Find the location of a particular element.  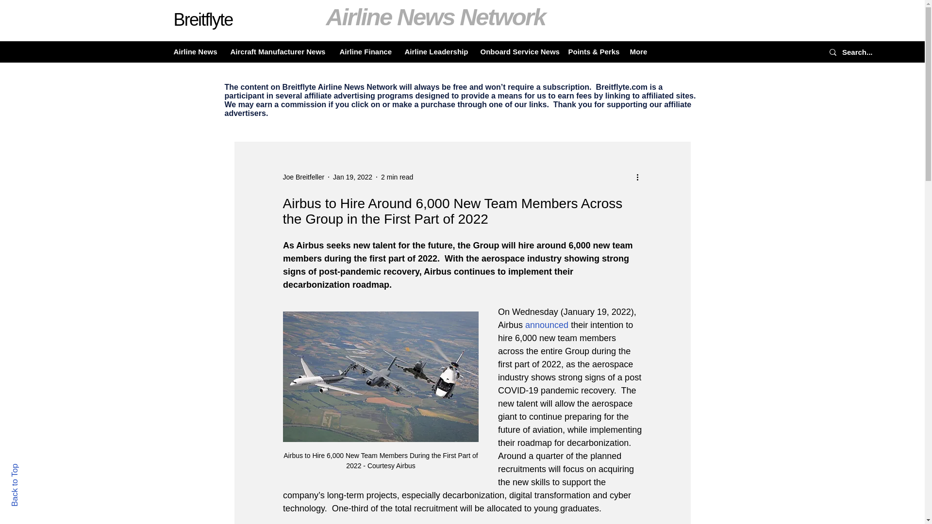

2 min read is located at coordinates (397, 177).